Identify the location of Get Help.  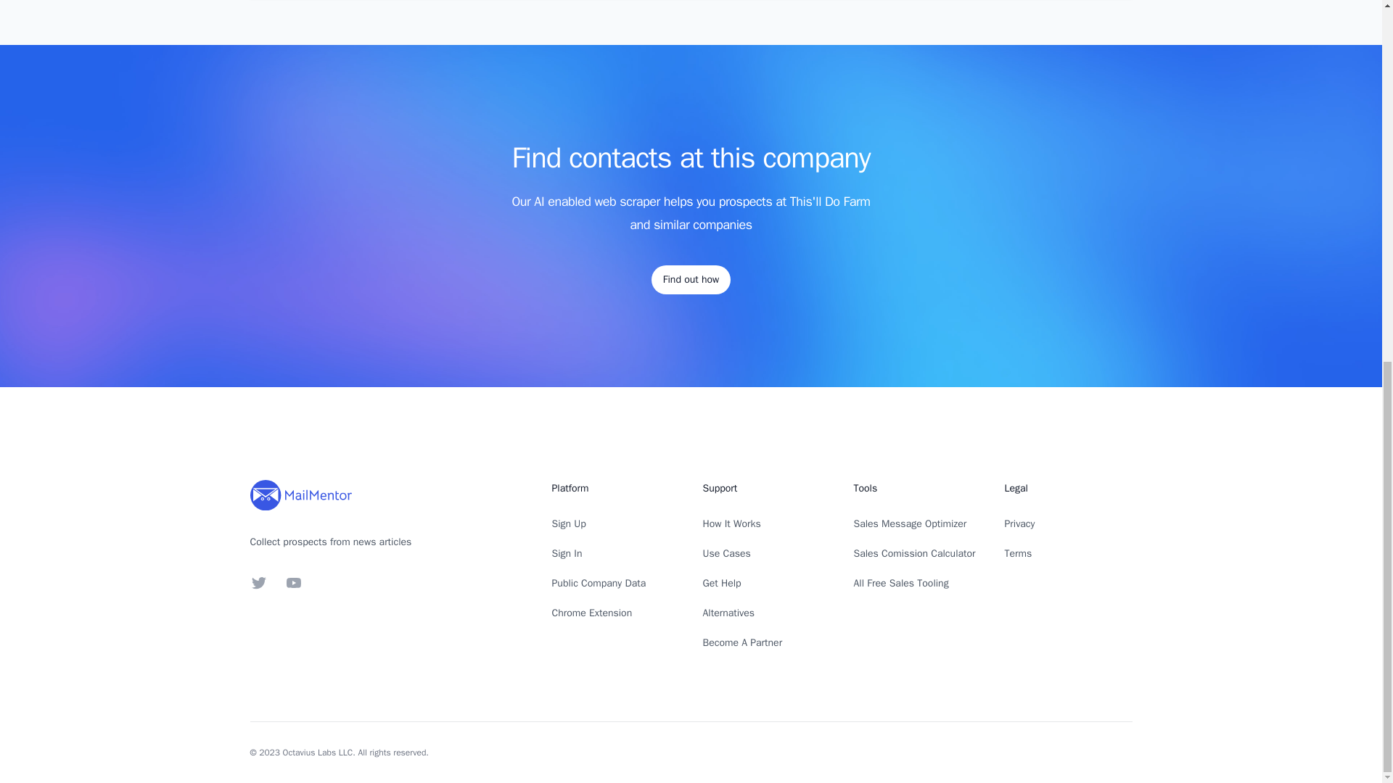
(721, 583).